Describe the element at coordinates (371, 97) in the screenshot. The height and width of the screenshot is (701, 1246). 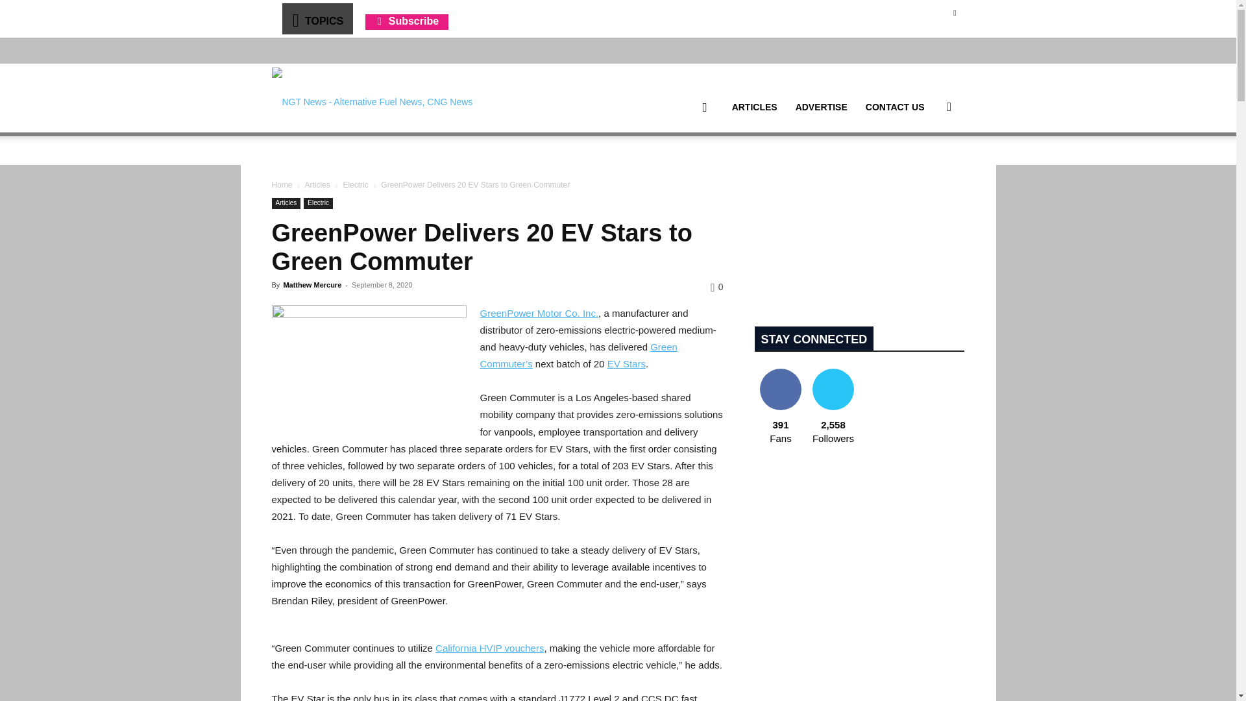
I see `NGT News` at that location.